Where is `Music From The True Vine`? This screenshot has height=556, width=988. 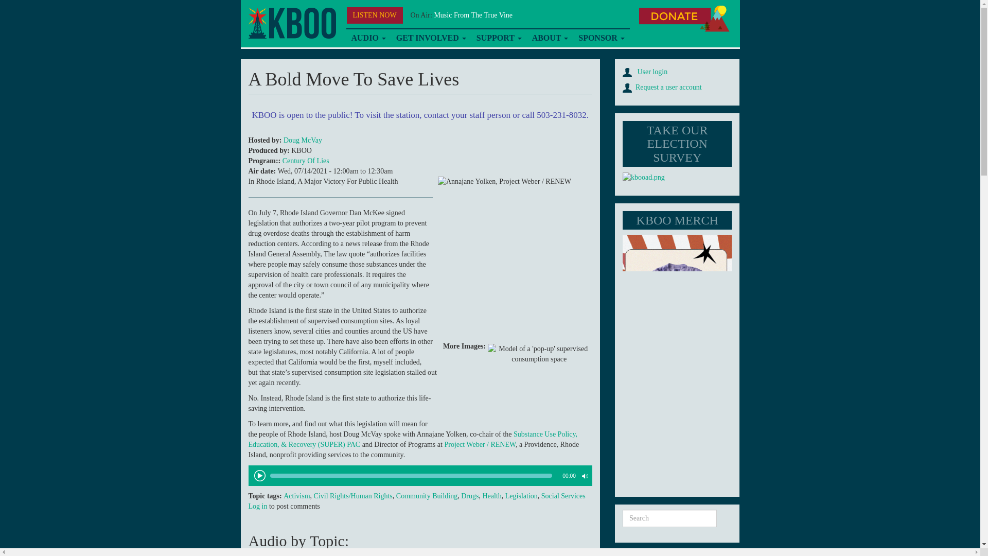
Music From The True Vine is located at coordinates (473, 14).